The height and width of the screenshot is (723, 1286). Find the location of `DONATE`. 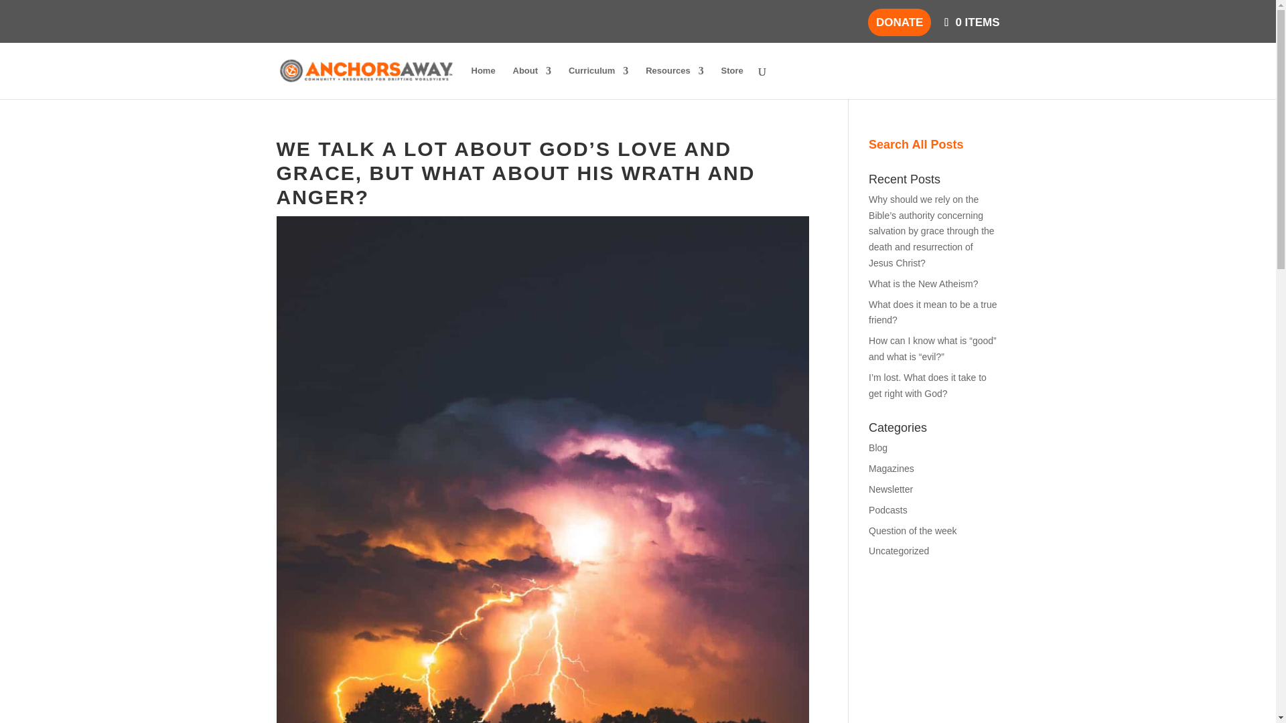

DONATE is located at coordinates (900, 22).